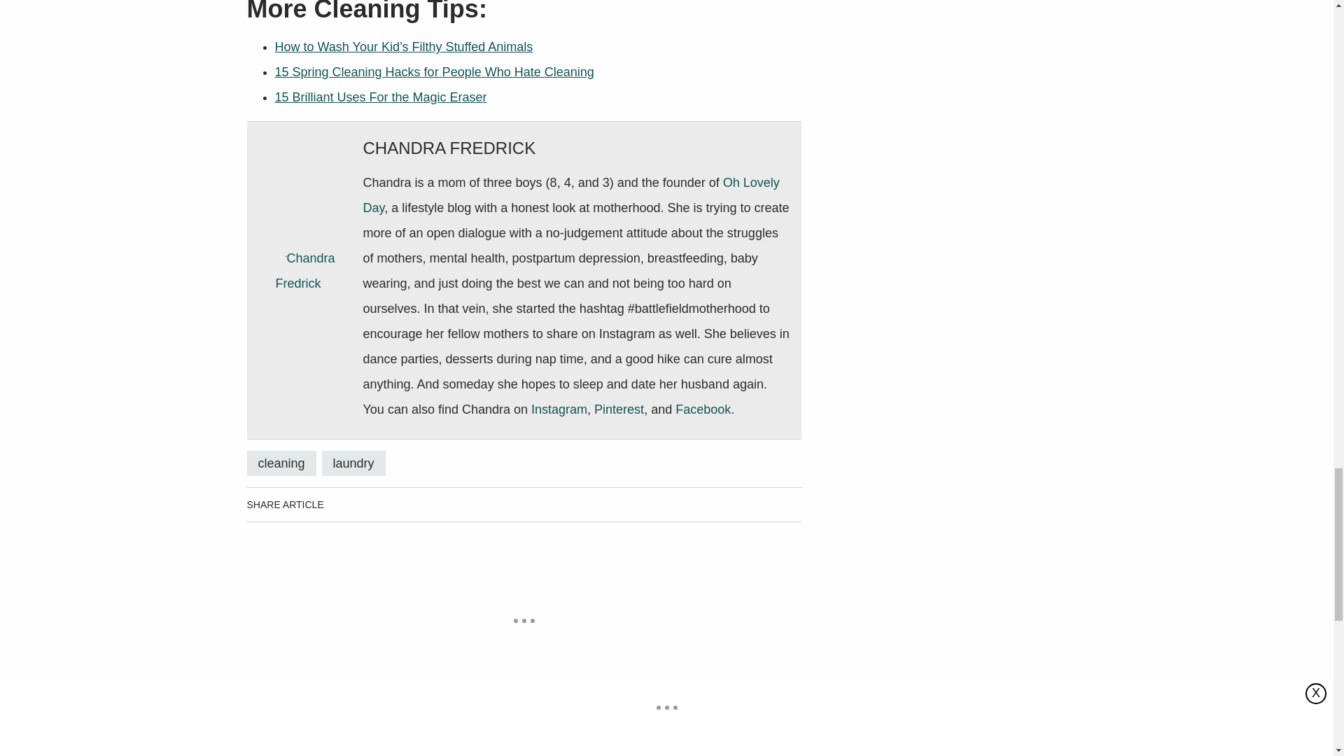 The image size is (1344, 756). I want to click on 15 Brilliant Uses For the Magic Eraser, so click(380, 97).